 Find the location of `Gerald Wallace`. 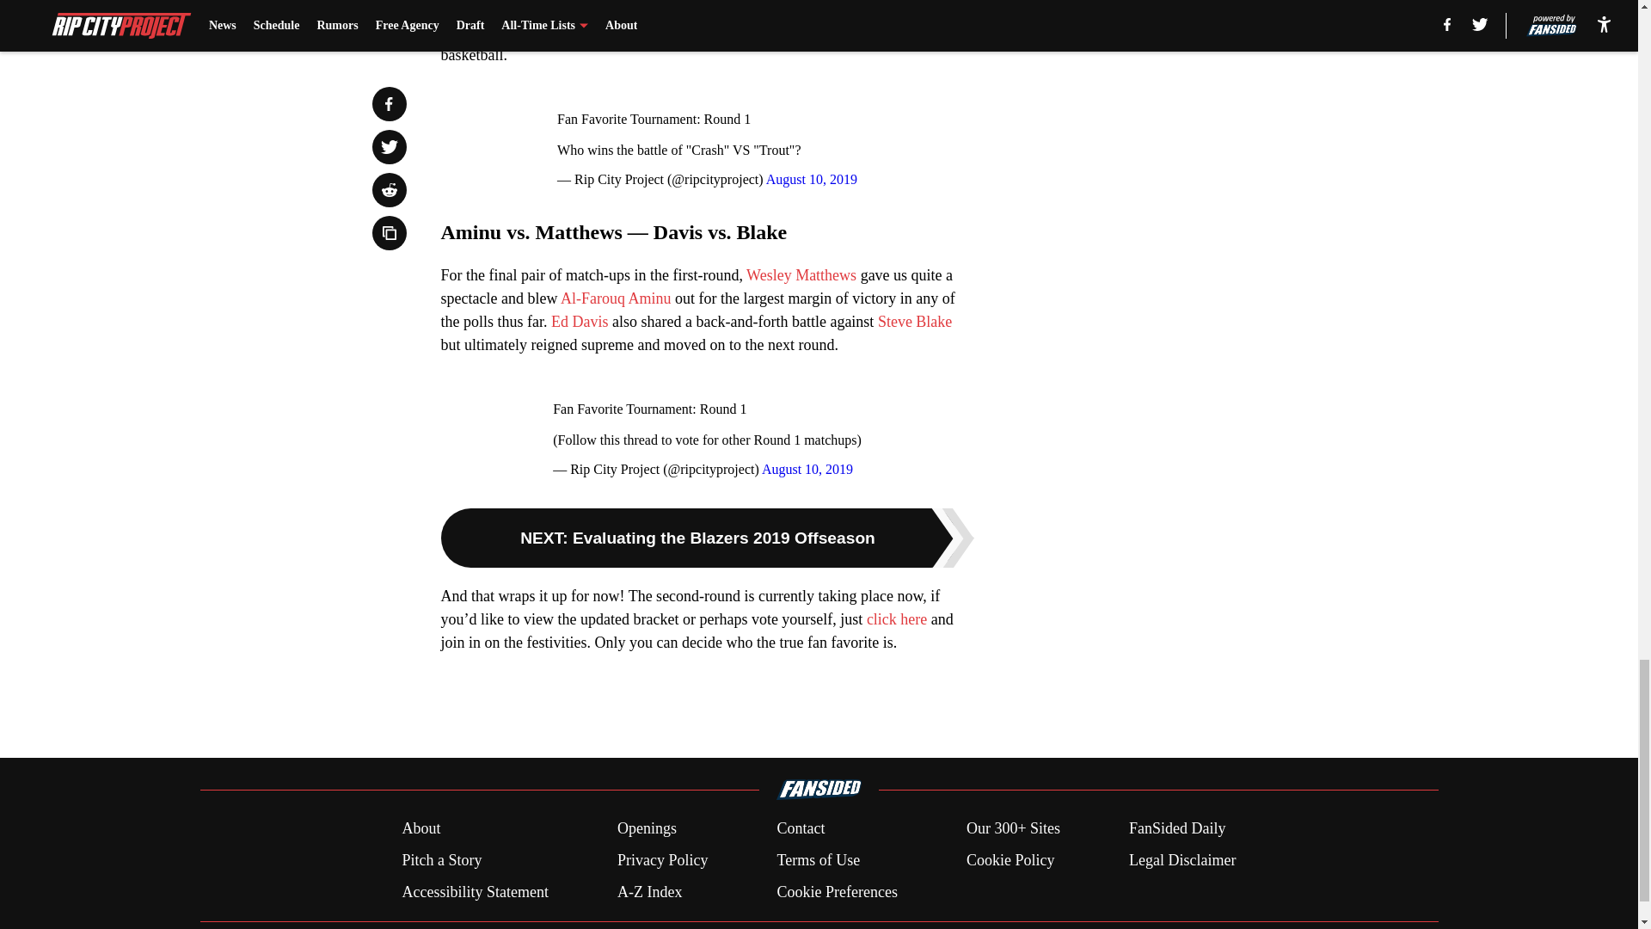

Gerald Wallace is located at coordinates (844, 9).